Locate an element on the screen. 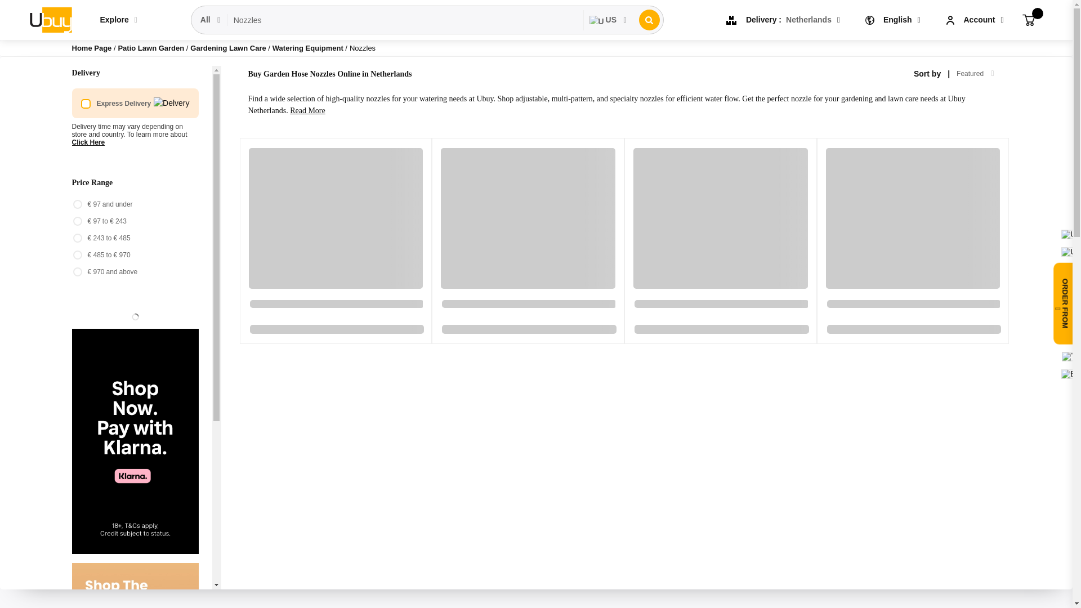  Ubuy is located at coordinates (50, 19).